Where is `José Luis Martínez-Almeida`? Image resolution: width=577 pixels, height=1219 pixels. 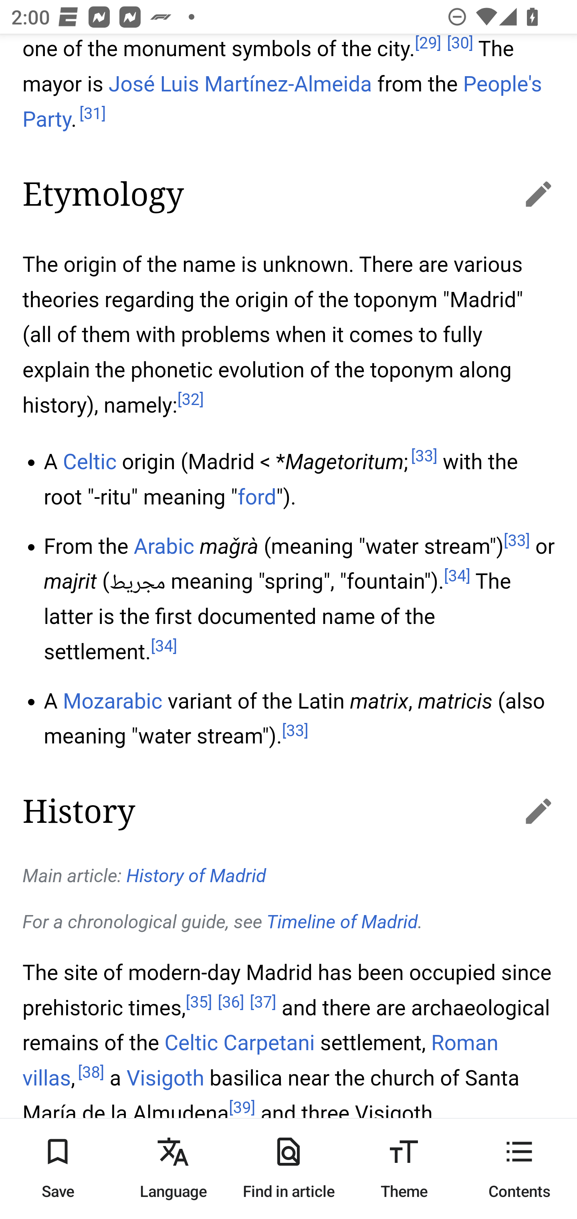
José Luis Martínez-Almeida is located at coordinates (240, 85).